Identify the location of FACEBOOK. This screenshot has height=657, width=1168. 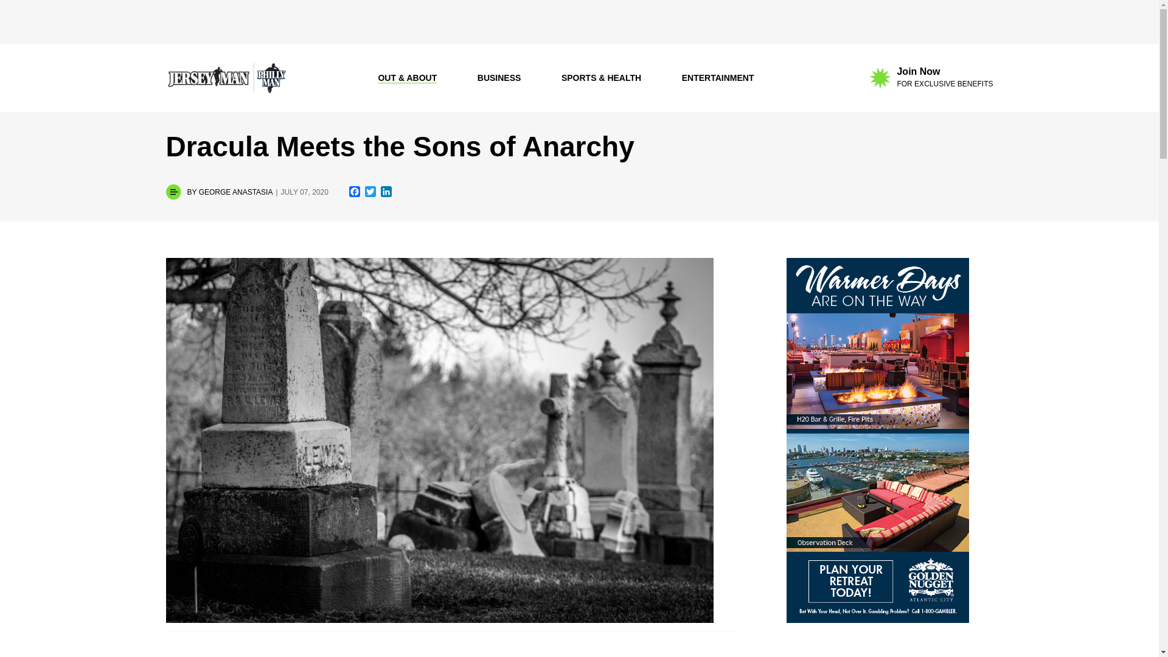
(499, 78).